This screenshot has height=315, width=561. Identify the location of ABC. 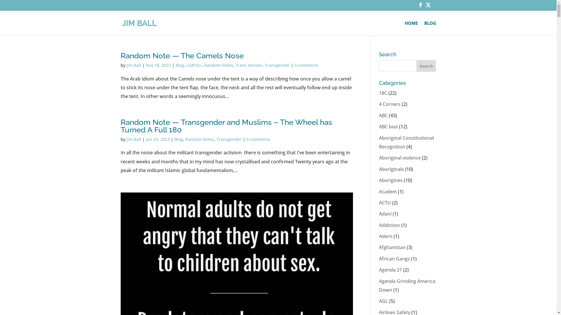
(383, 116).